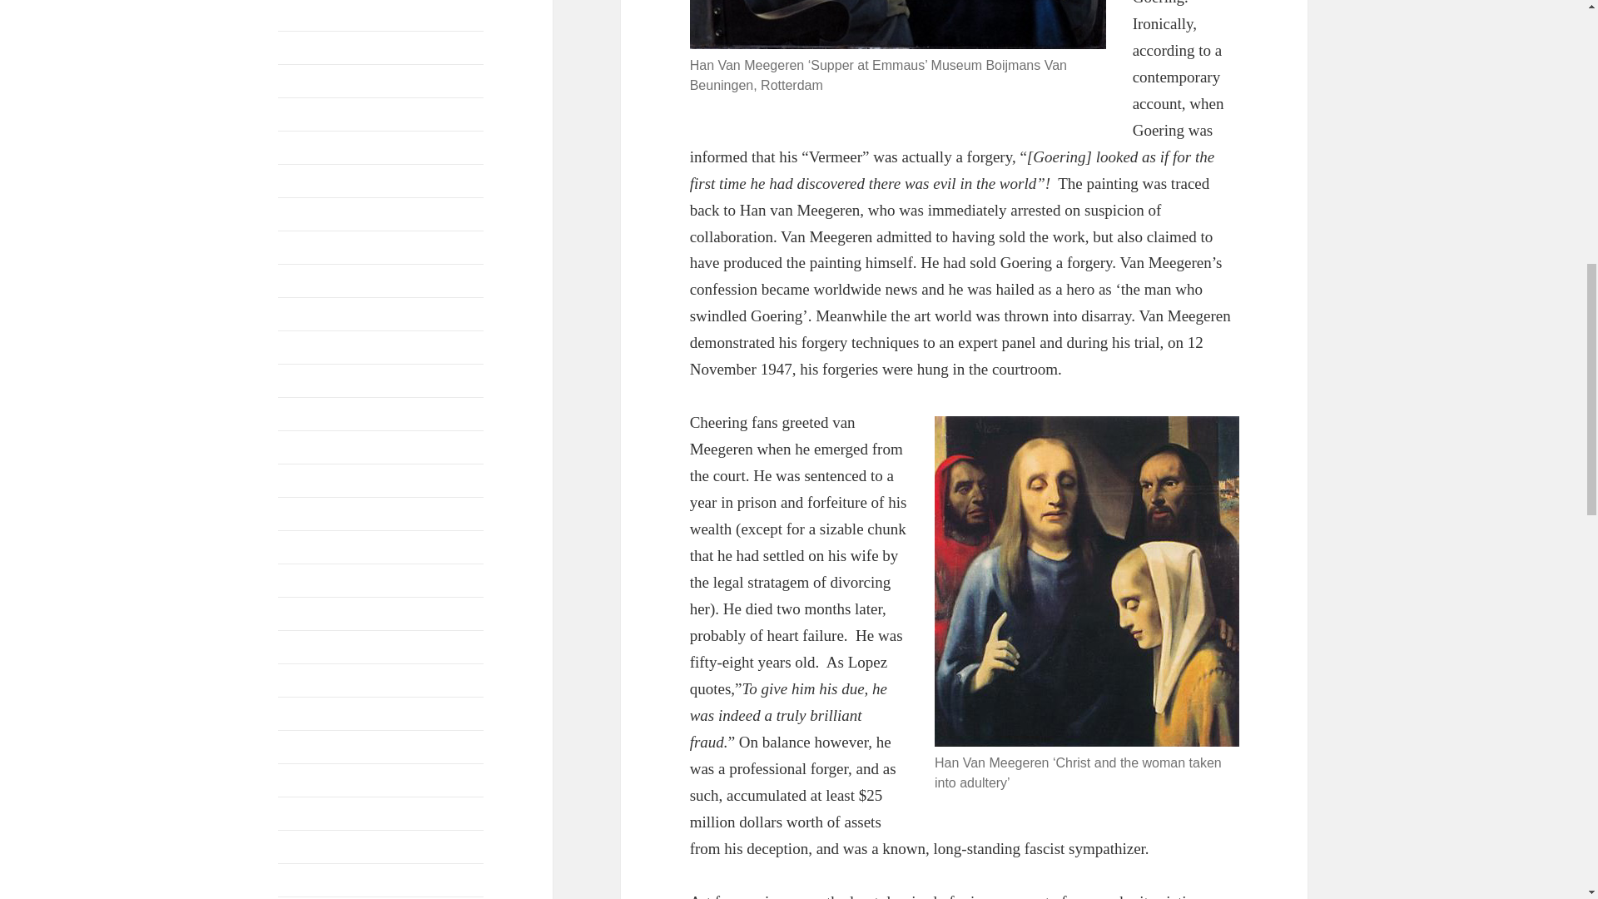  What do you see at coordinates (306, 548) in the screenshot?
I see `April 2012` at bounding box center [306, 548].